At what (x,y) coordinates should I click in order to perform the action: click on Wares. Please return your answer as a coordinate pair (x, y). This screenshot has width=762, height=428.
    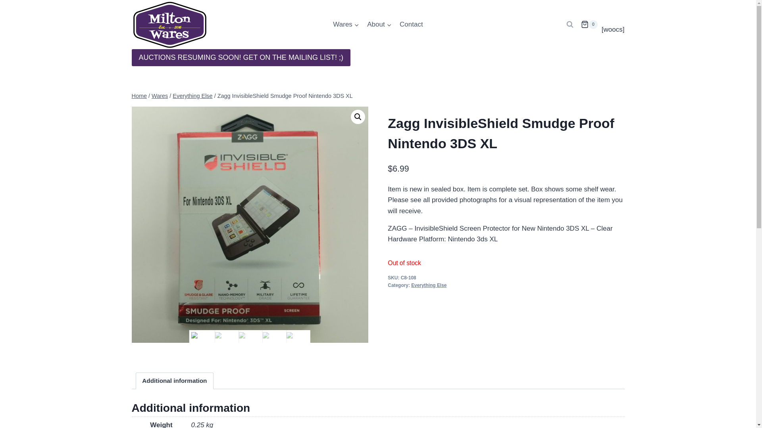
    Looking at the image, I should click on (346, 25).